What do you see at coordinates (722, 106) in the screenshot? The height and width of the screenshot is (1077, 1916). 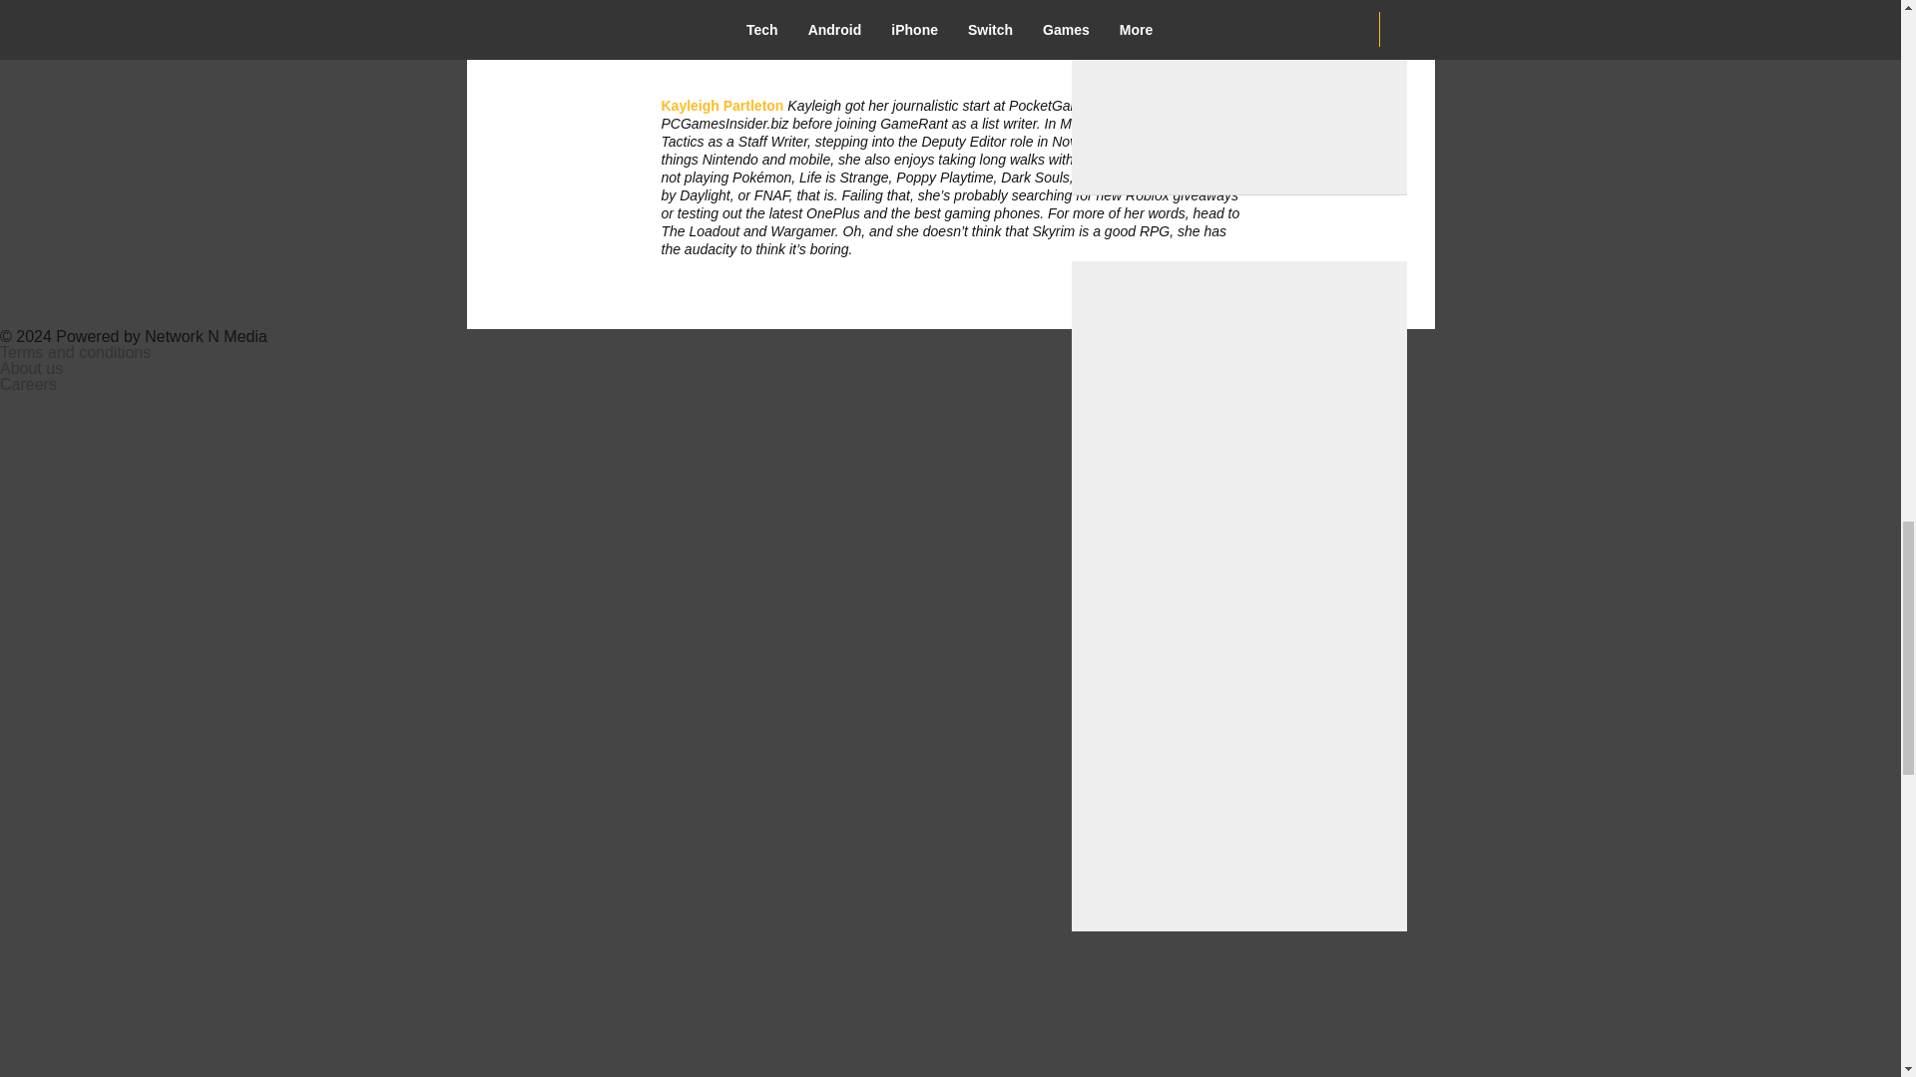 I see `Kayleigh Partleton` at bounding box center [722, 106].